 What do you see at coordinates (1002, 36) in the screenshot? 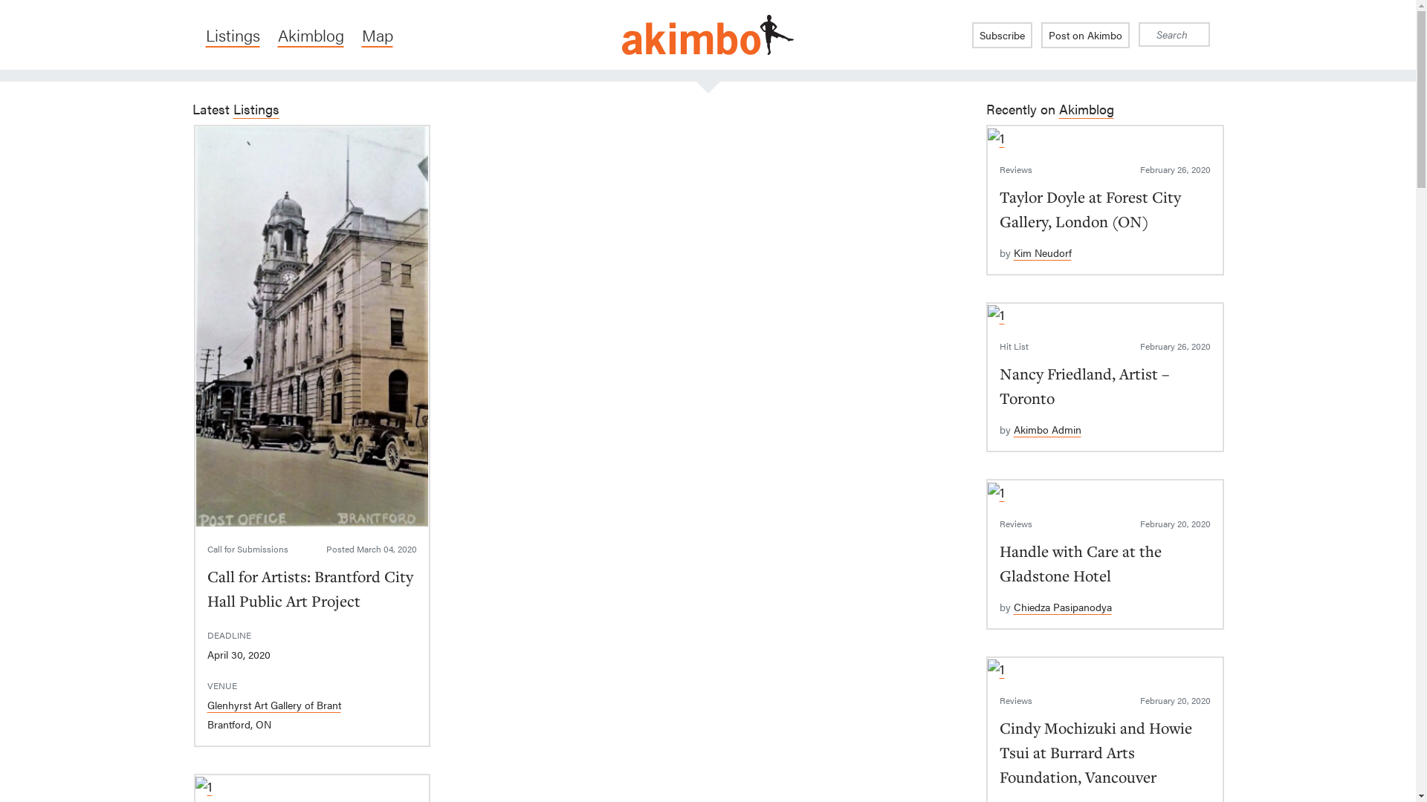
I see `Subscribe` at bounding box center [1002, 36].